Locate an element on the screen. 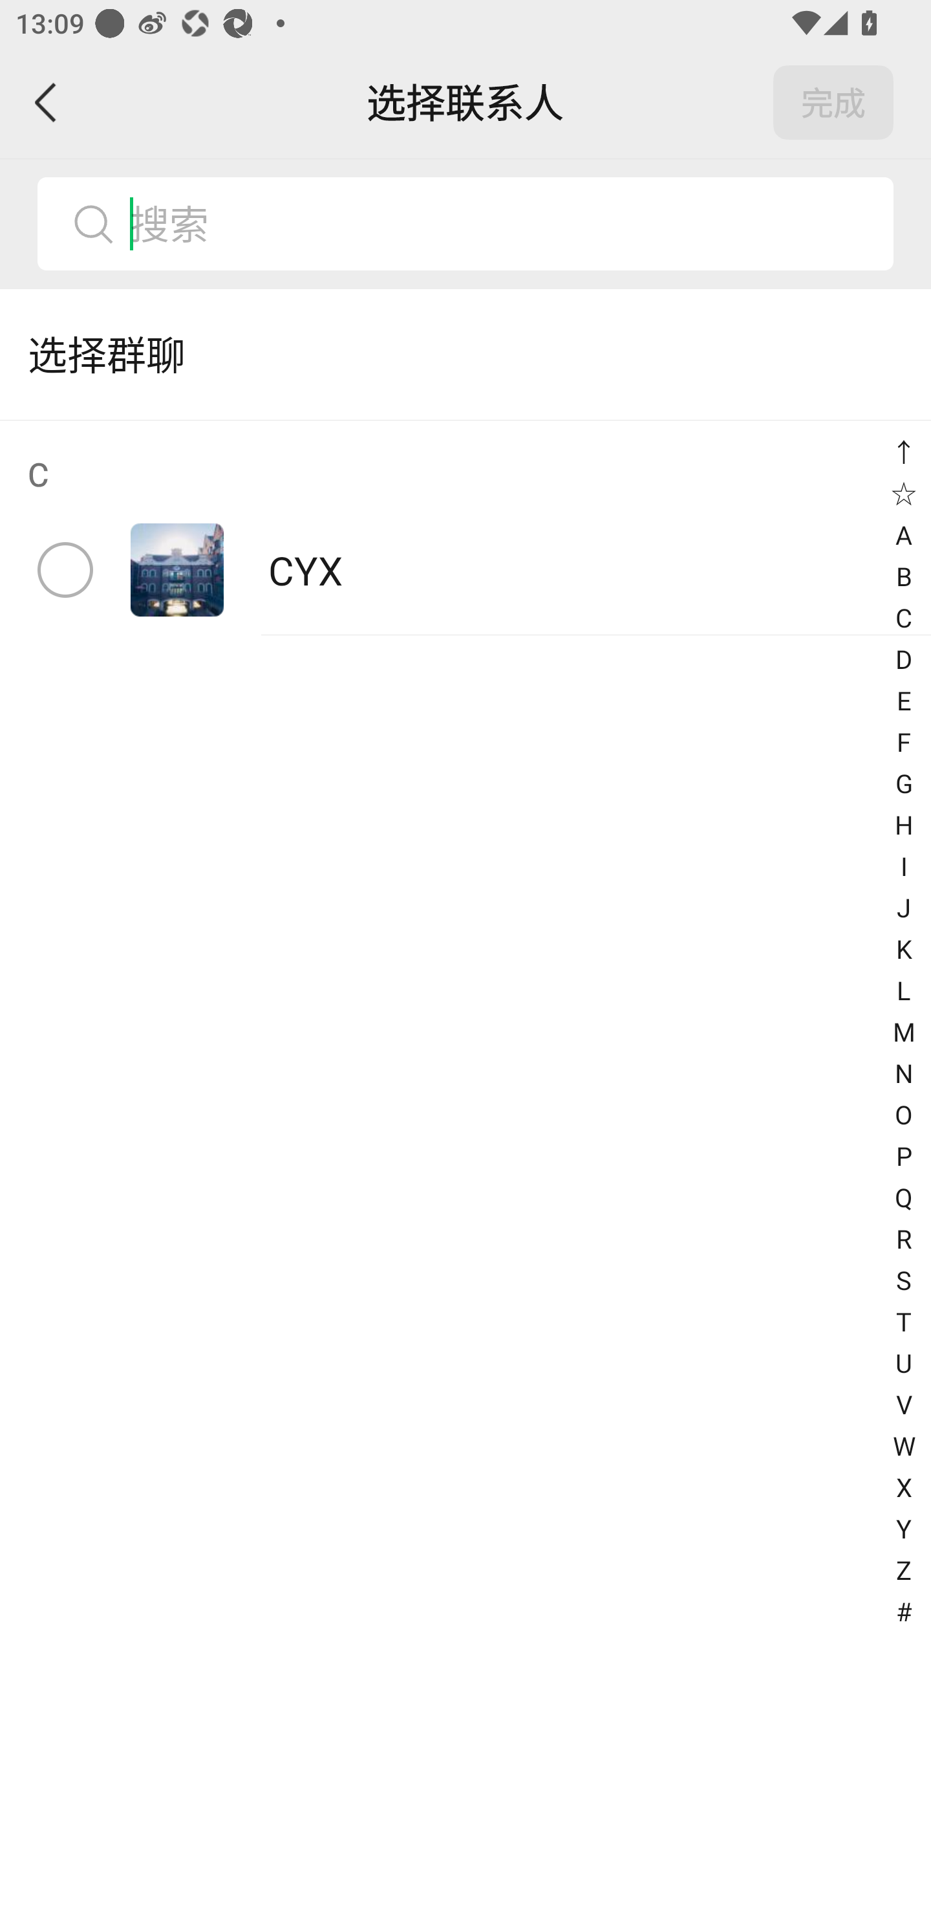 This screenshot has height=1915, width=931. 完成 is located at coordinates (833, 102).